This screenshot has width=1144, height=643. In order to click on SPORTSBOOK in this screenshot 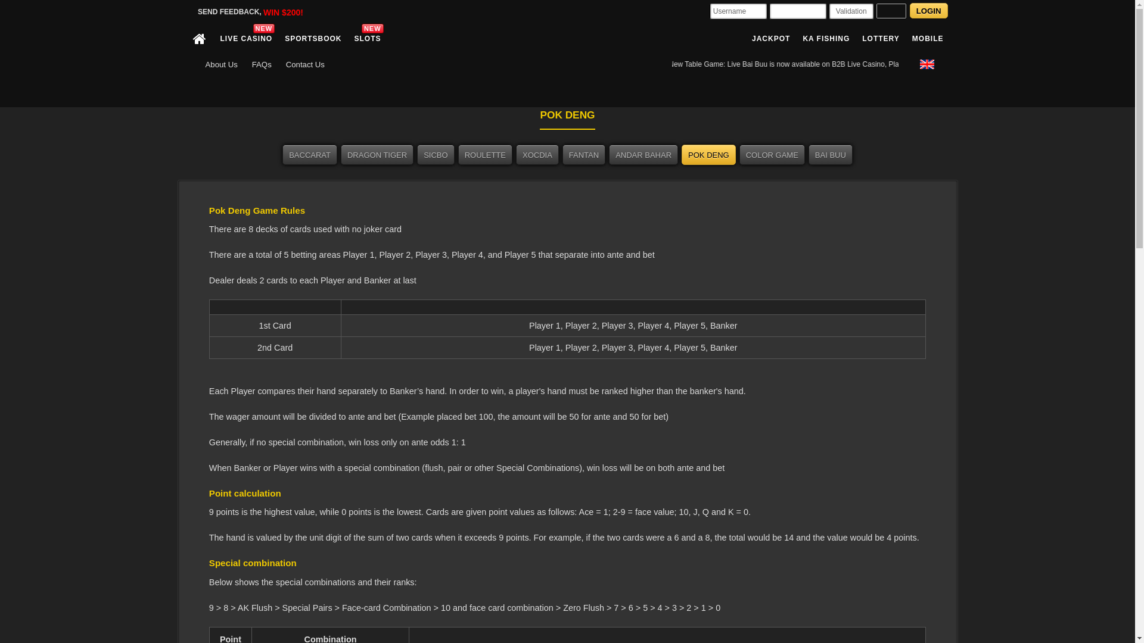, I will do `click(312, 39)`.